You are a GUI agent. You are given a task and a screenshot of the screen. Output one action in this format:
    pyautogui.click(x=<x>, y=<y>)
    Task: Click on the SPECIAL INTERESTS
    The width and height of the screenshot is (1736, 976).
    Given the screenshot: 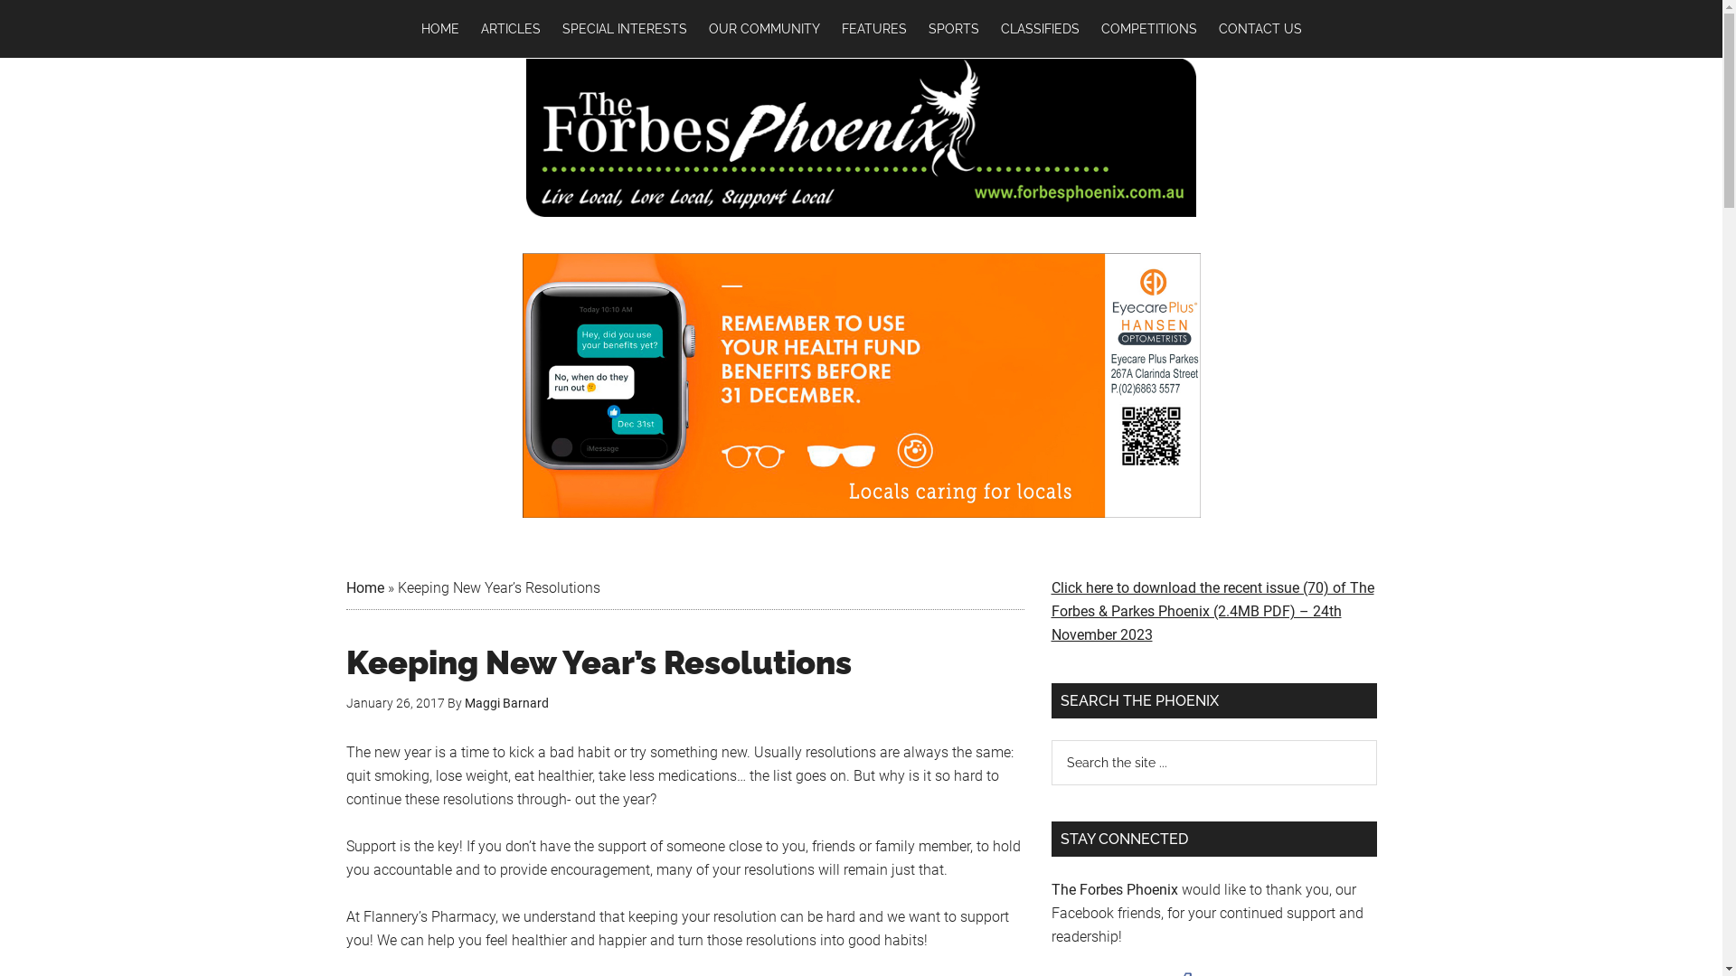 What is the action you would take?
    pyautogui.click(x=625, y=29)
    